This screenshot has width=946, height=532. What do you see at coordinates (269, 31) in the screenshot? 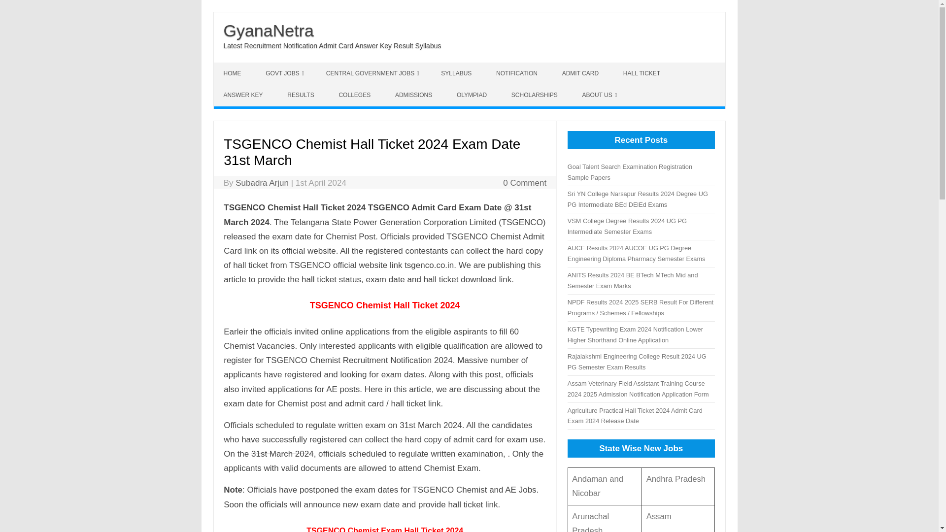
I see `GyanaNetra` at bounding box center [269, 31].